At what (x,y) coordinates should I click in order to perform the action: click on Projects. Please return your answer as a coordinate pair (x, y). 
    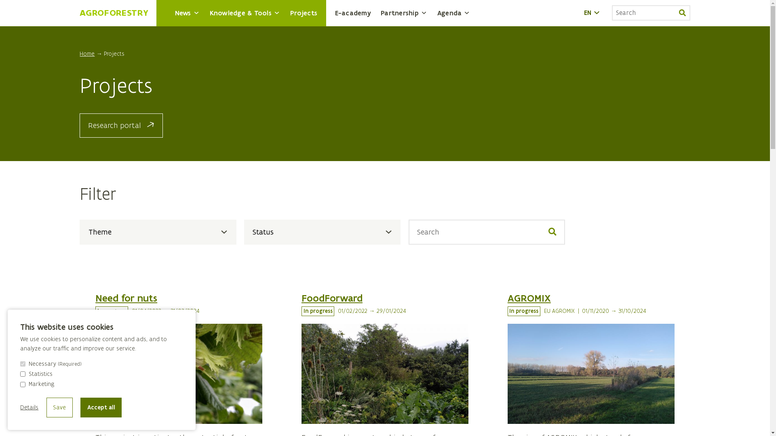
    Looking at the image, I should click on (114, 54).